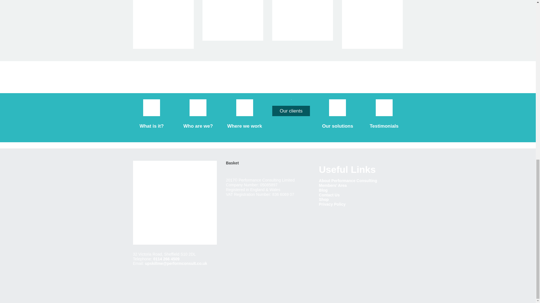  Describe the element at coordinates (337, 126) in the screenshot. I see `Our solutions` at that location.